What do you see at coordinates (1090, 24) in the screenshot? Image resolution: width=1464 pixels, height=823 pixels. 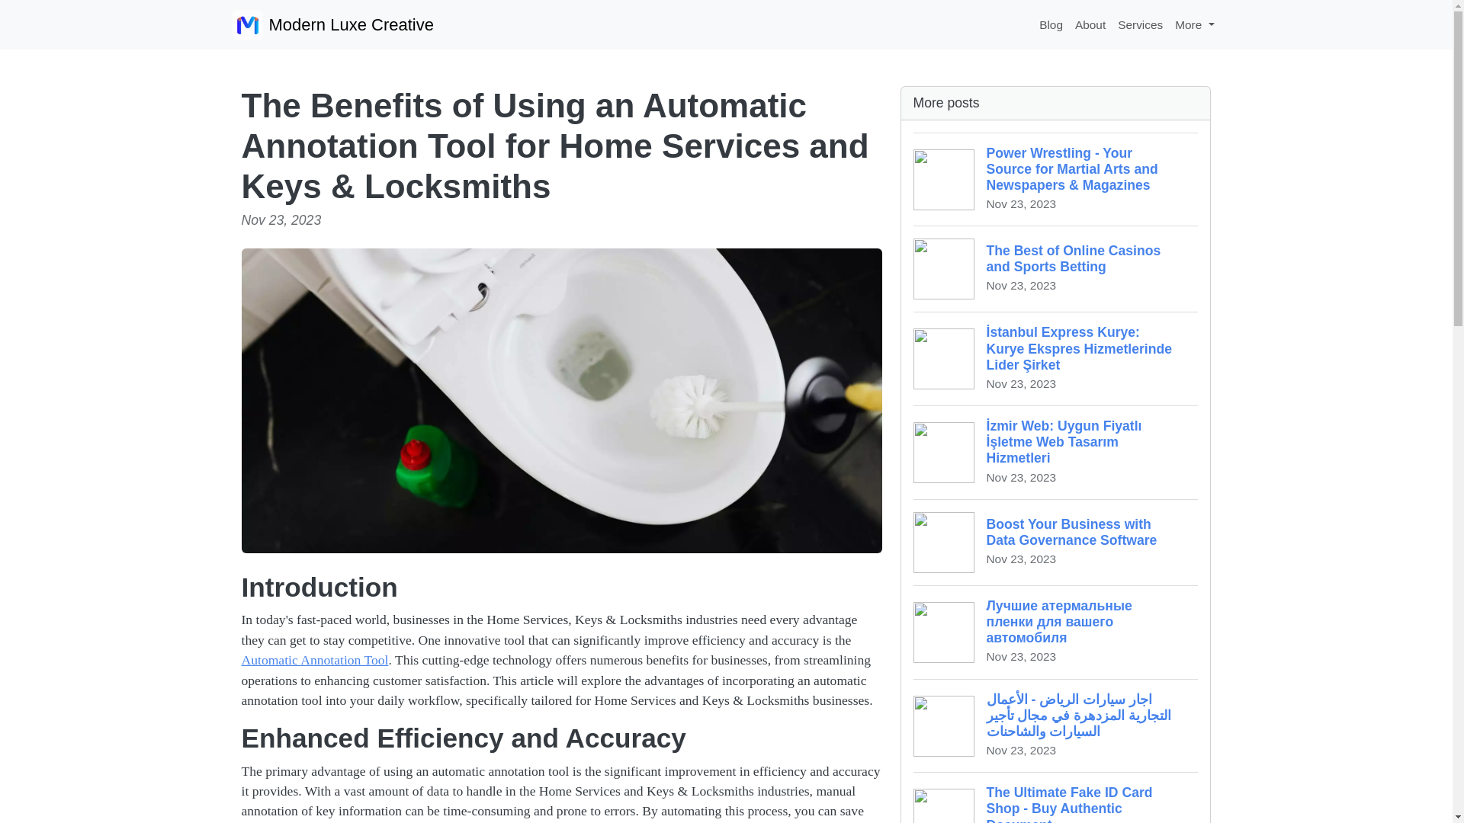 I see `Services` at bounding box center [1090, 24].